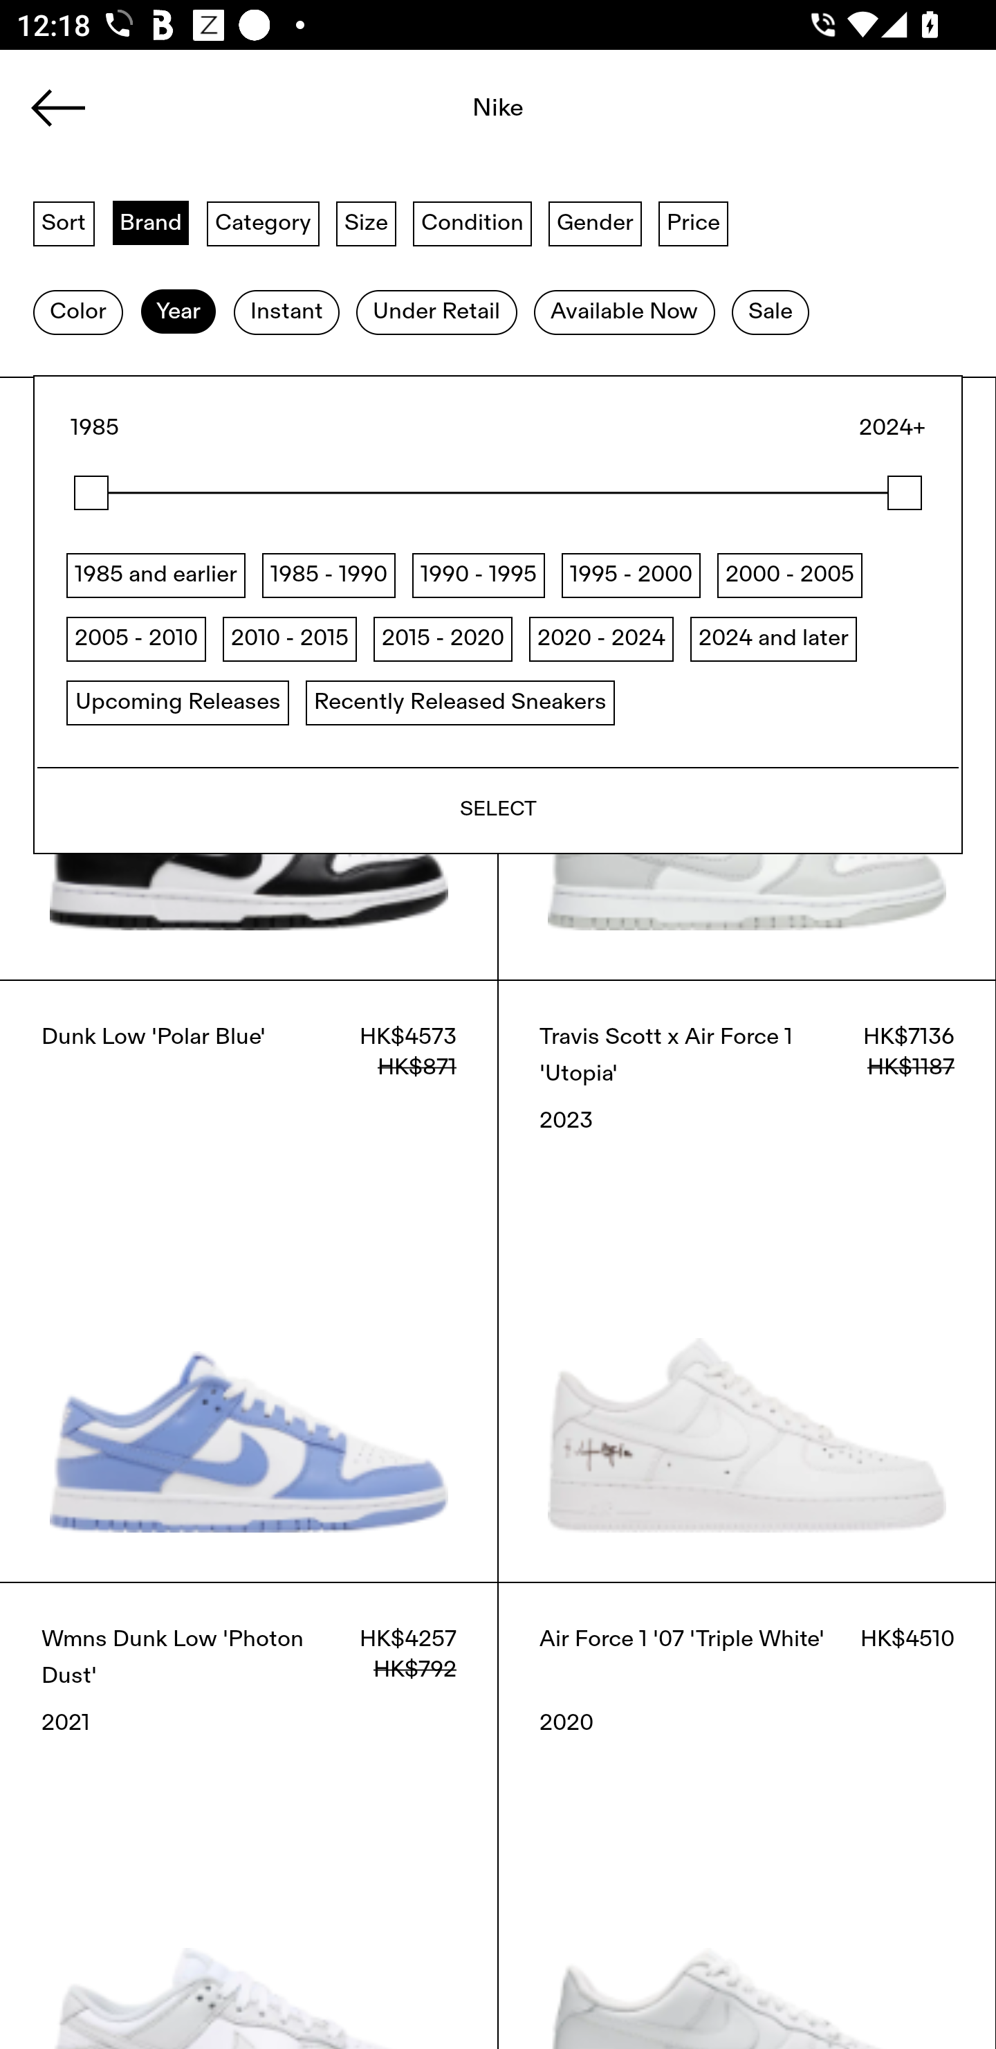 The width and height of the screenshot is (996, 2049). What do you see at coordinates (498, 809) in the screenshot?
I see `SELECT` at bounding box center [498, 809].